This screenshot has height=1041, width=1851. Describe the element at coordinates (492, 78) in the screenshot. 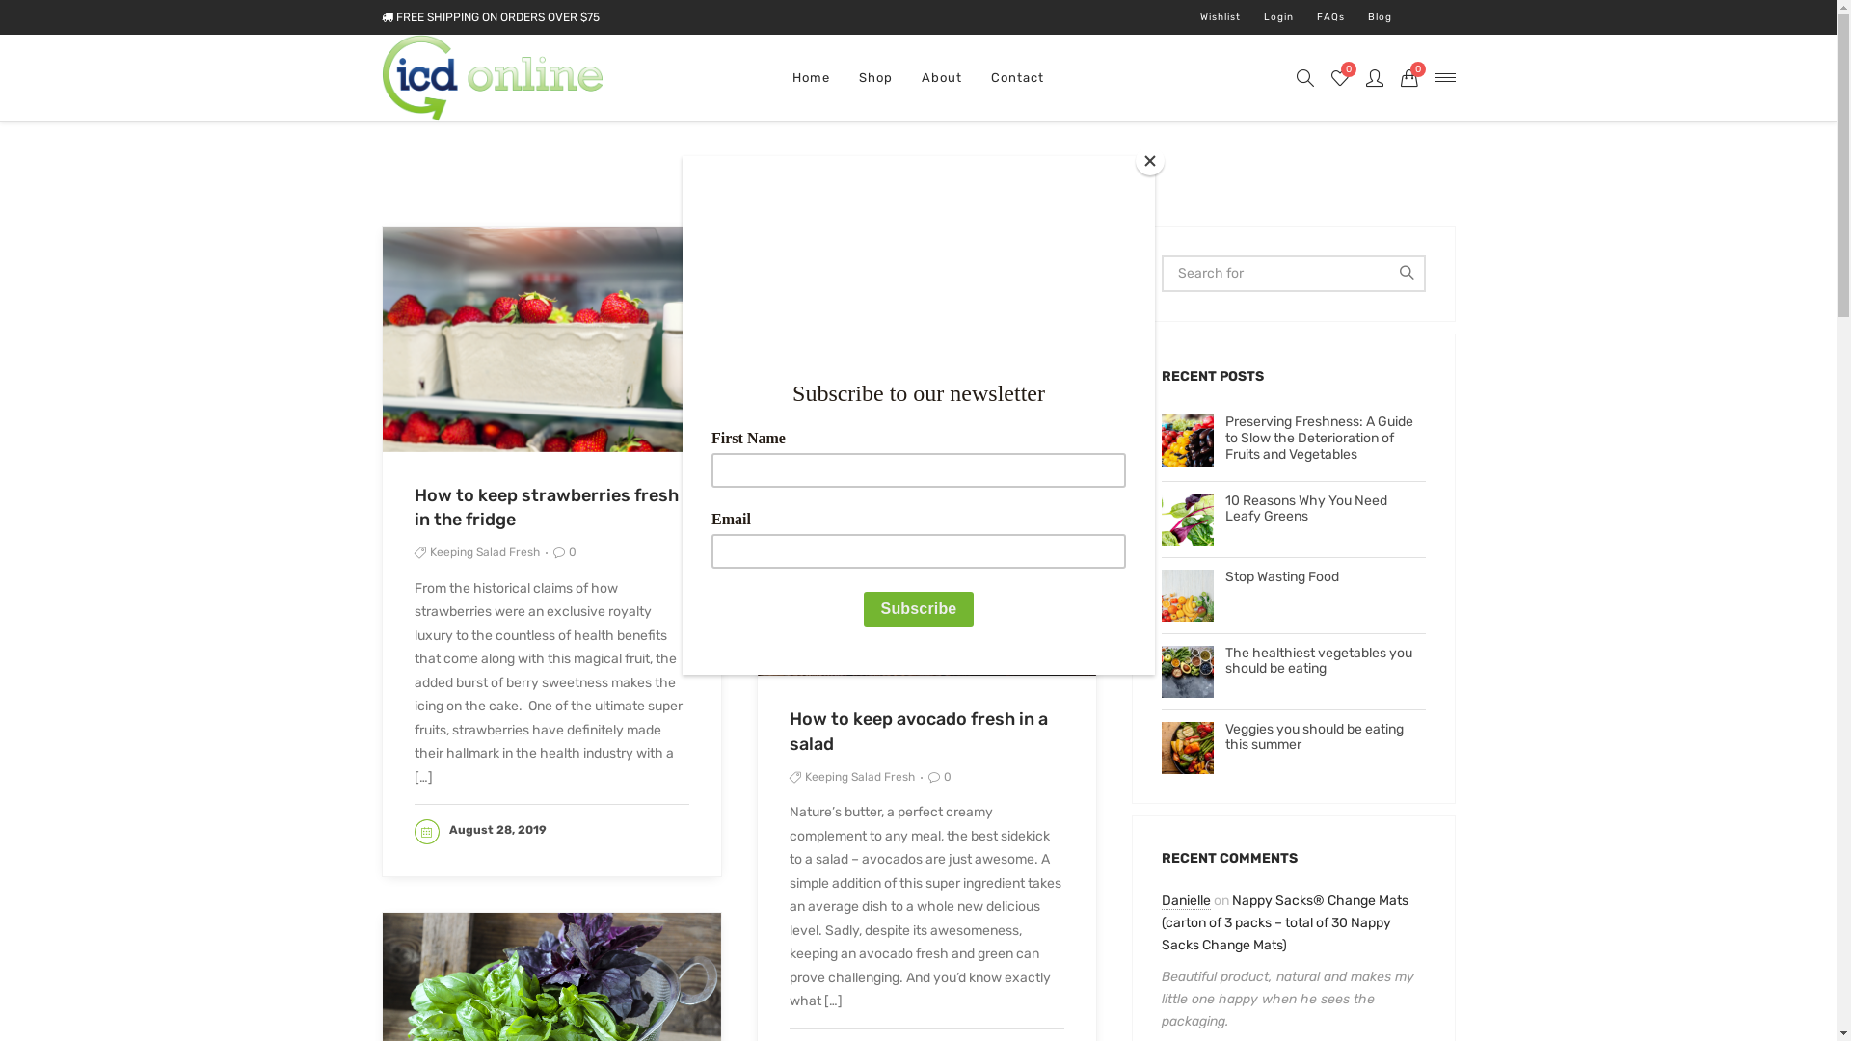

I see `ICD Online` at that location.